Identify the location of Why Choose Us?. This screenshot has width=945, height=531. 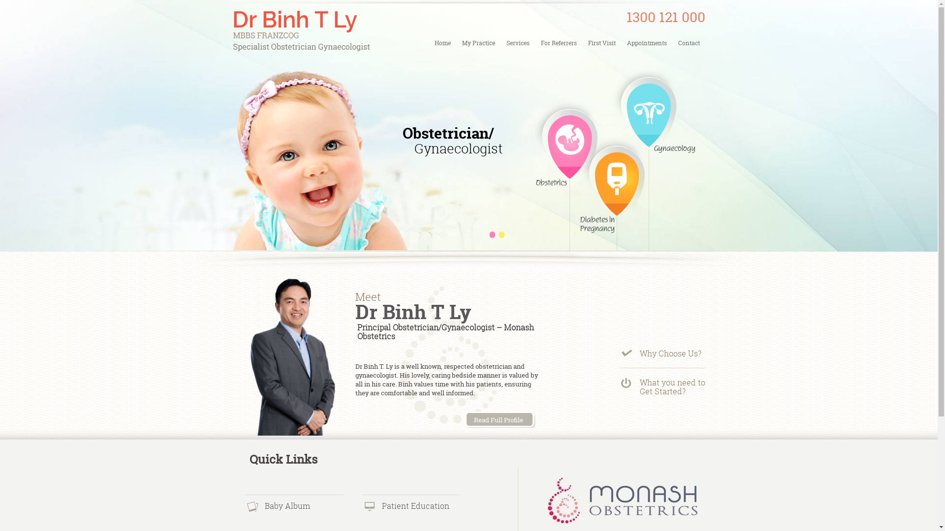
(670, 354).